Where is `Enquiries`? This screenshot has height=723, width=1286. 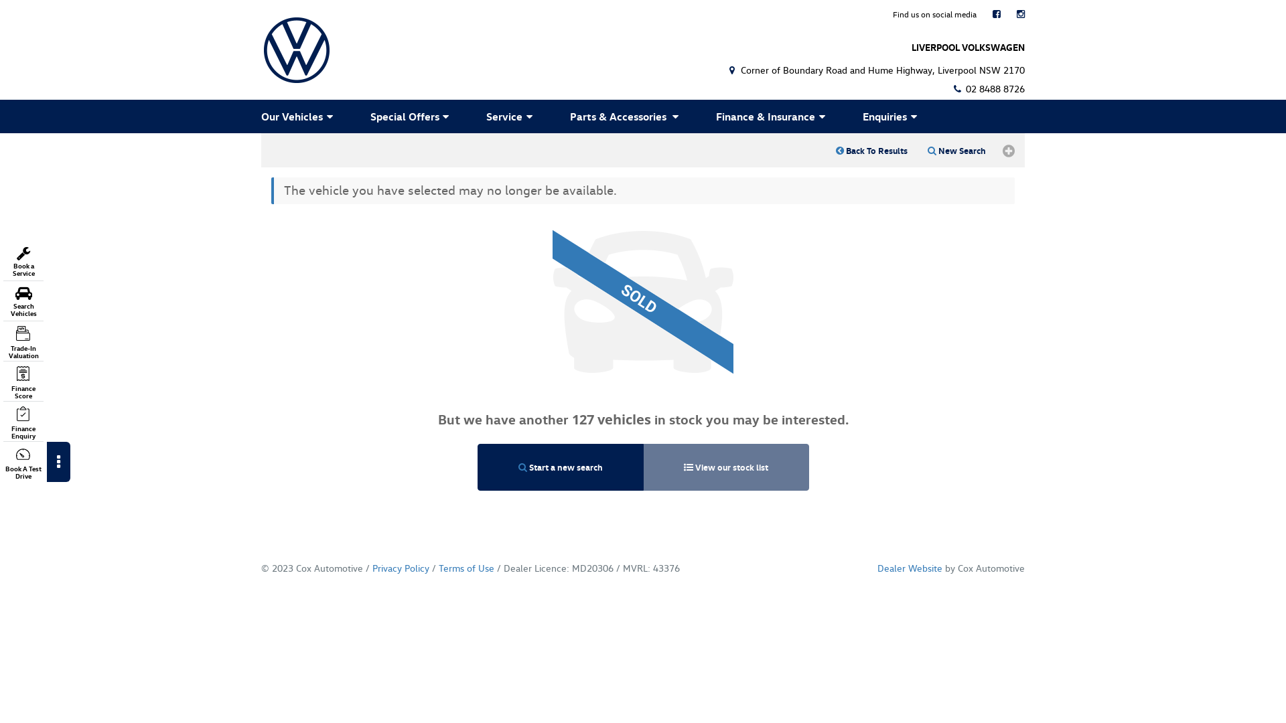 Enquiries is located at coordinates (892, 116).